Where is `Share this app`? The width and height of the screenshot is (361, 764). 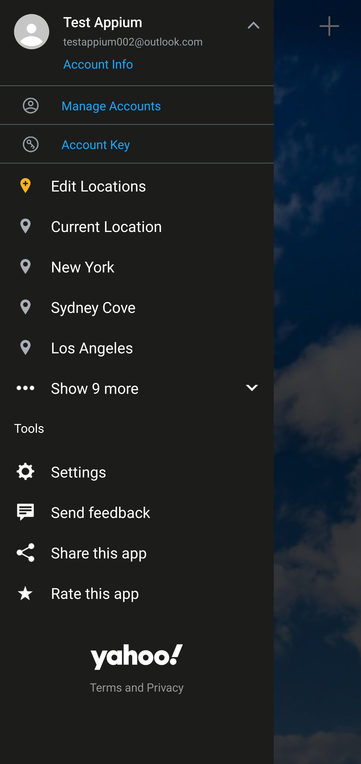 Share this app is located at coordinates (137, 550).